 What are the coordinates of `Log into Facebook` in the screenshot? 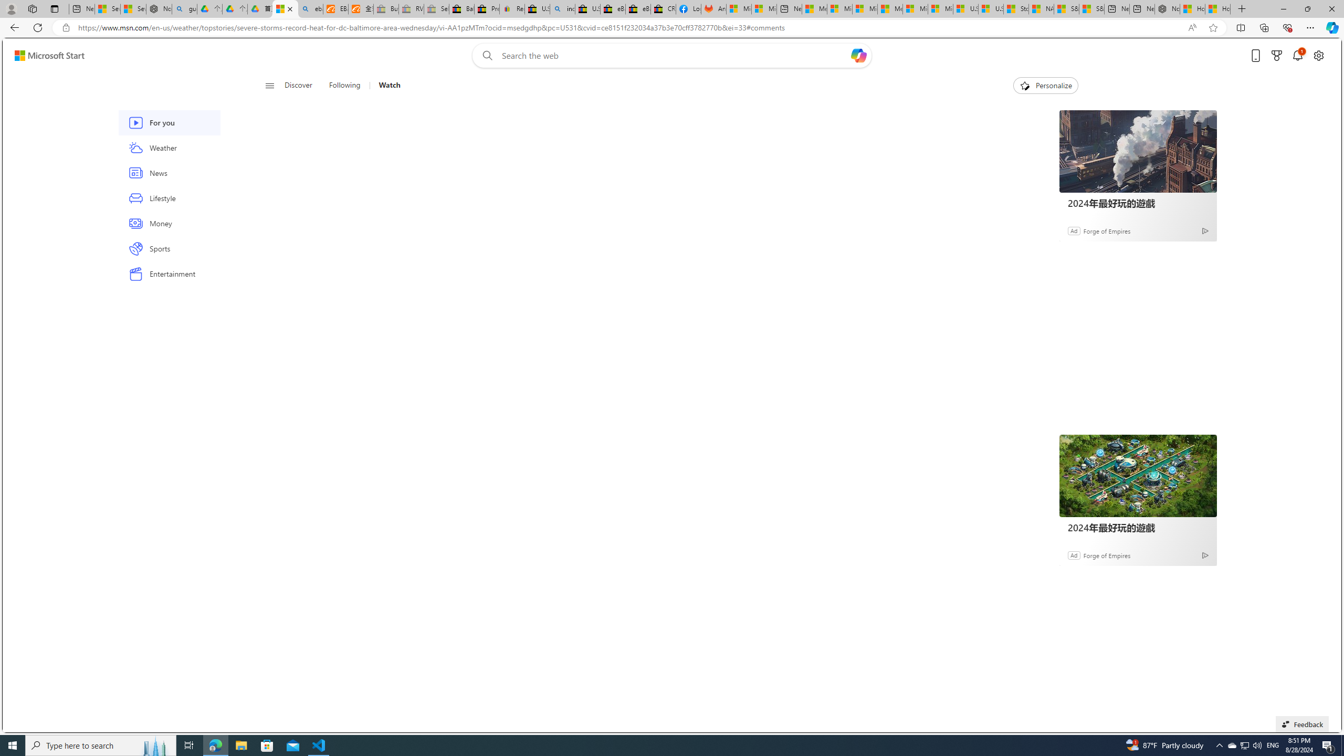 It's located at (689, 9).